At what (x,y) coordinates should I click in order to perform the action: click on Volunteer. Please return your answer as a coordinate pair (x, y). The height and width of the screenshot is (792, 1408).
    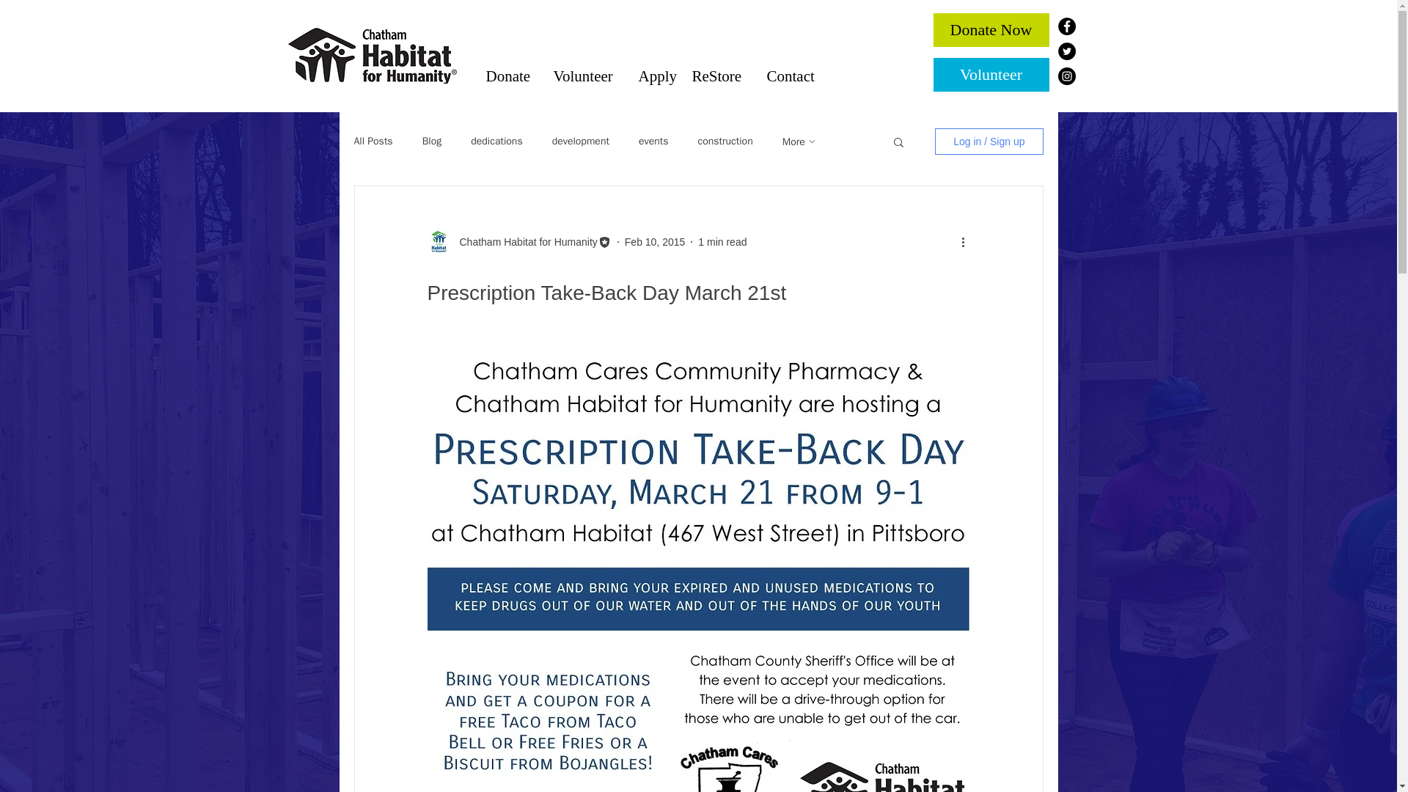
    Looking at the image, I should click on (588, 76).